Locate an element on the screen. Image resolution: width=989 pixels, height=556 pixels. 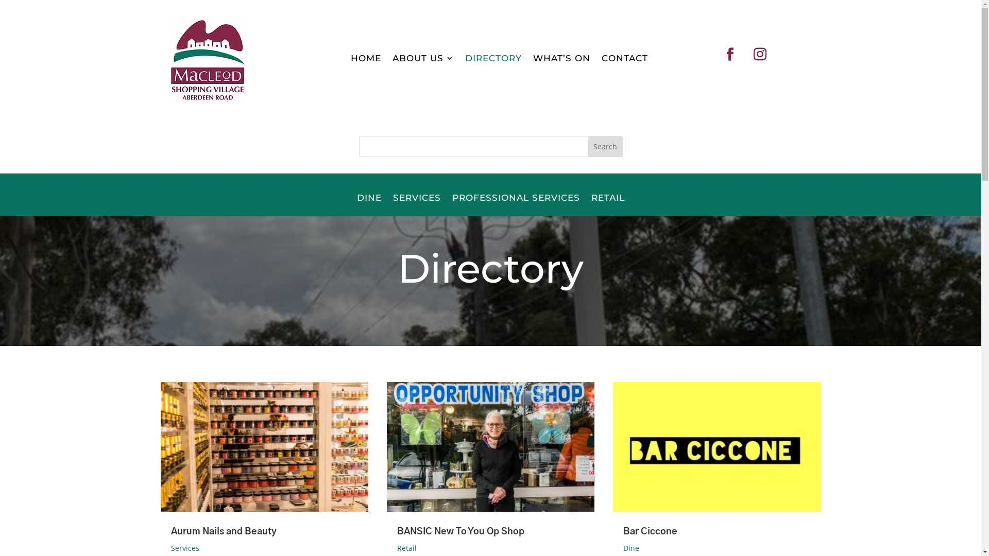
Aurum Nails and Beauty is located at coordinates (224, 532).